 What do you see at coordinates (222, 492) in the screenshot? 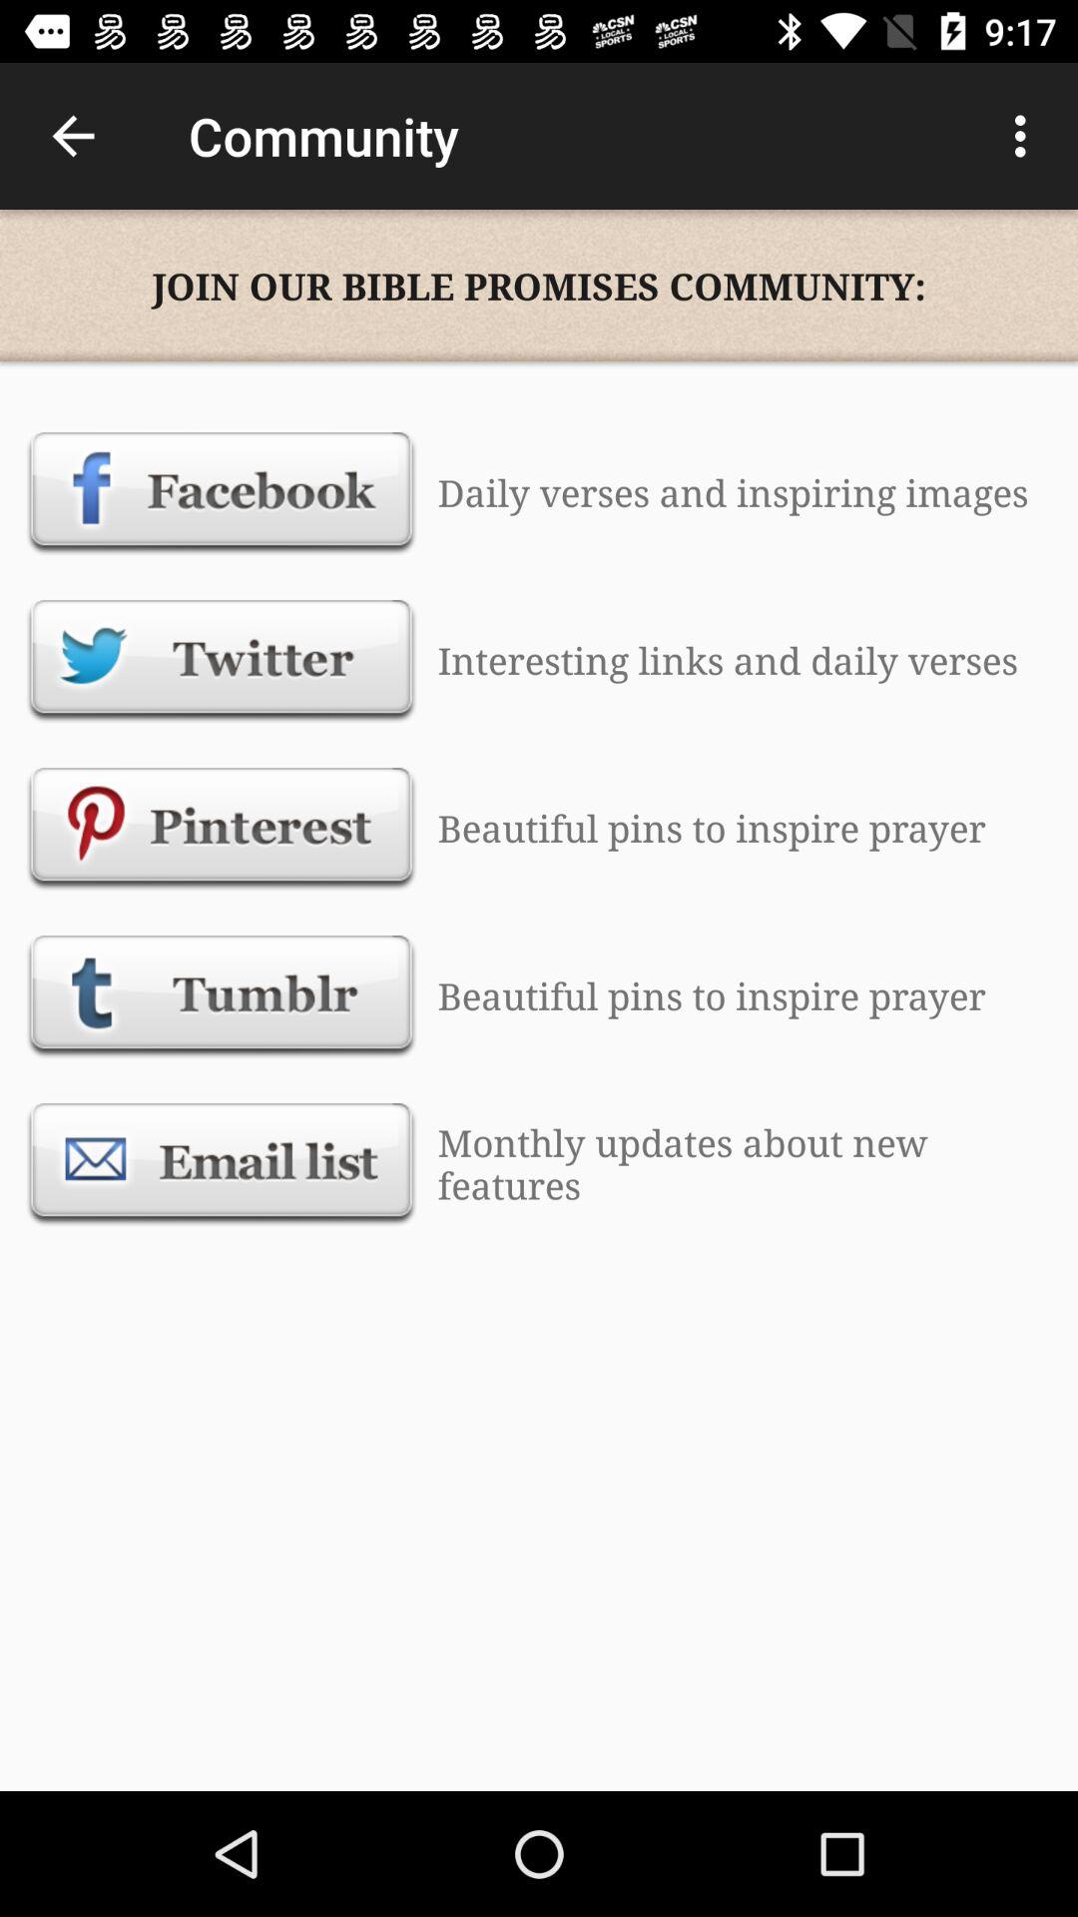
I see `tap item to the left of daily verses and item` at bounding box center [222, 492].